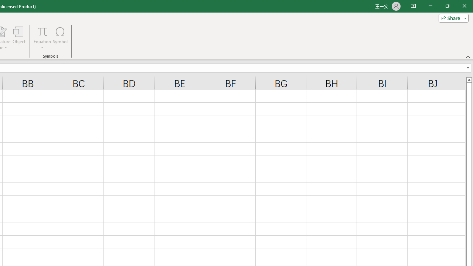 The image size is (473, 266). Describe the element at coordinates (60, 38) in the screenshot. I see `Symbol...` at that location.